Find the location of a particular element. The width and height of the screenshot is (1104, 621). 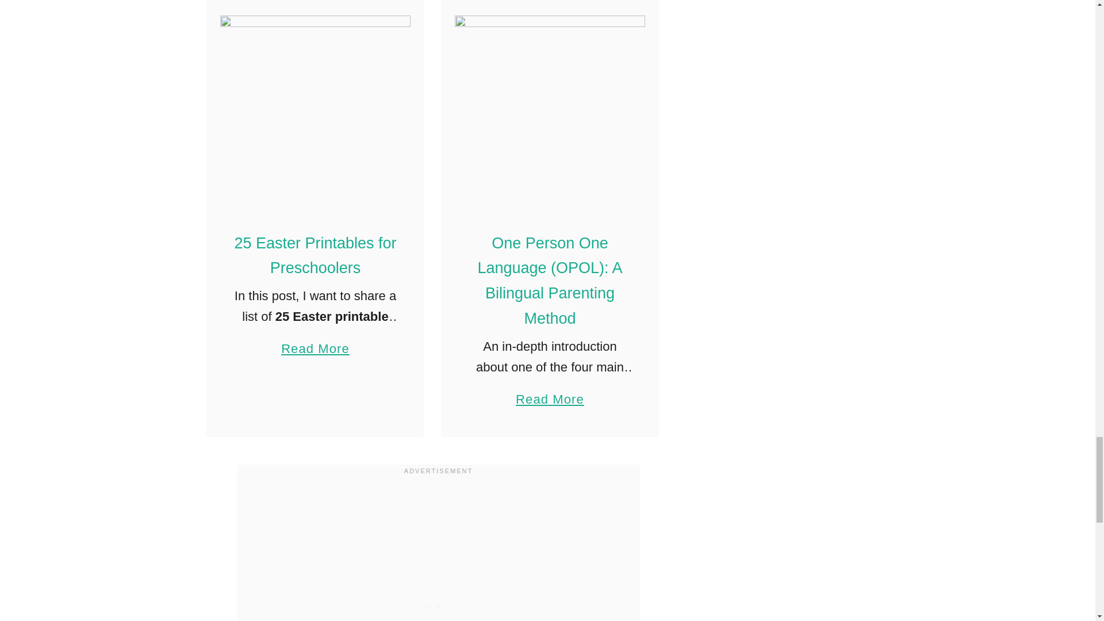

25 Easter Printables for Preschoolers is located at coordinates (315, 108).